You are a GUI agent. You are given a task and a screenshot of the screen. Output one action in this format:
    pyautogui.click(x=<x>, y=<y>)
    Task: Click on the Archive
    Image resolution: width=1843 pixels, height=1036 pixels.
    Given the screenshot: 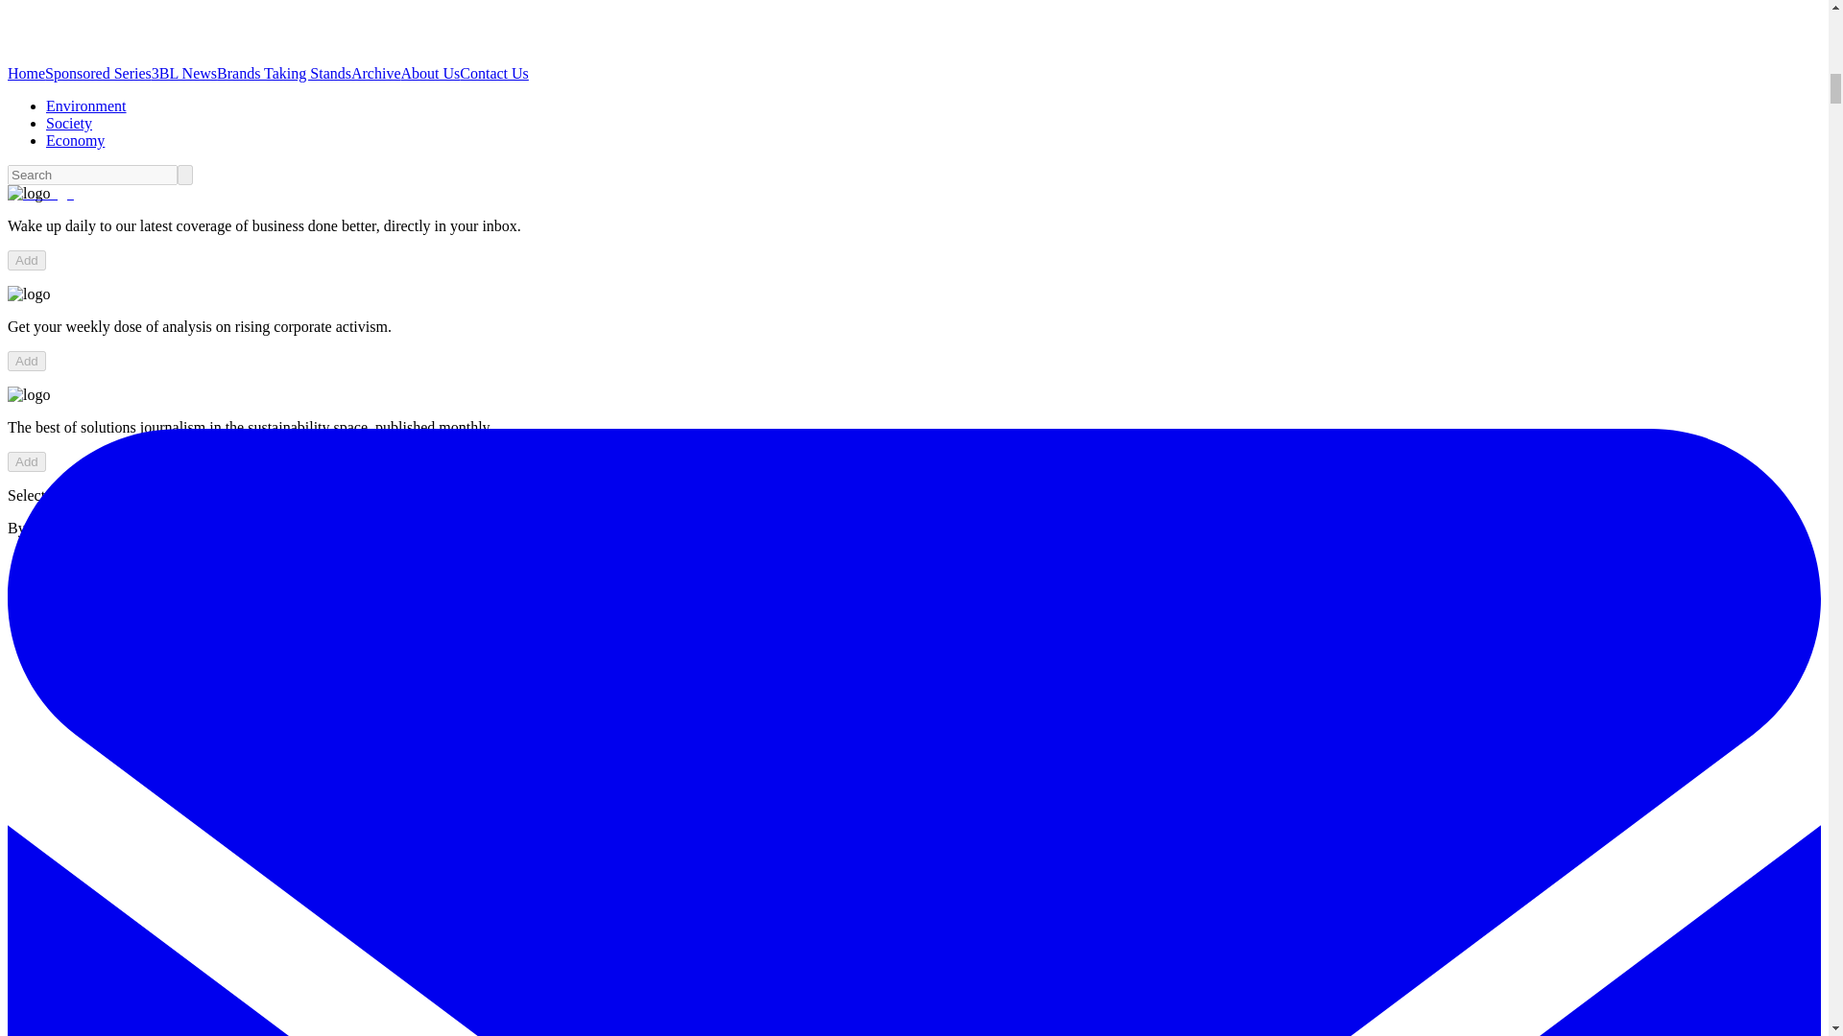 What is the action you would take?
    pyautogui.click(x=376, y=73)
    